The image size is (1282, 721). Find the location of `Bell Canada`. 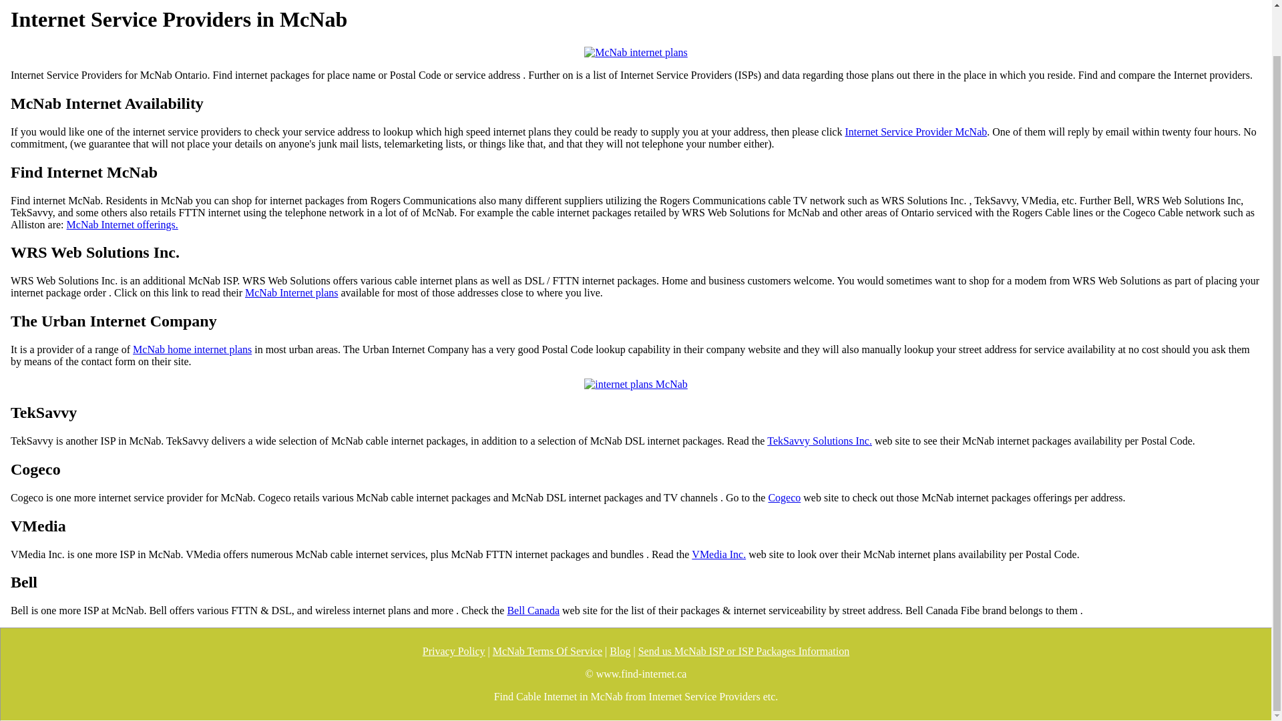

Bell Canada is located at coordinates (533, 611).